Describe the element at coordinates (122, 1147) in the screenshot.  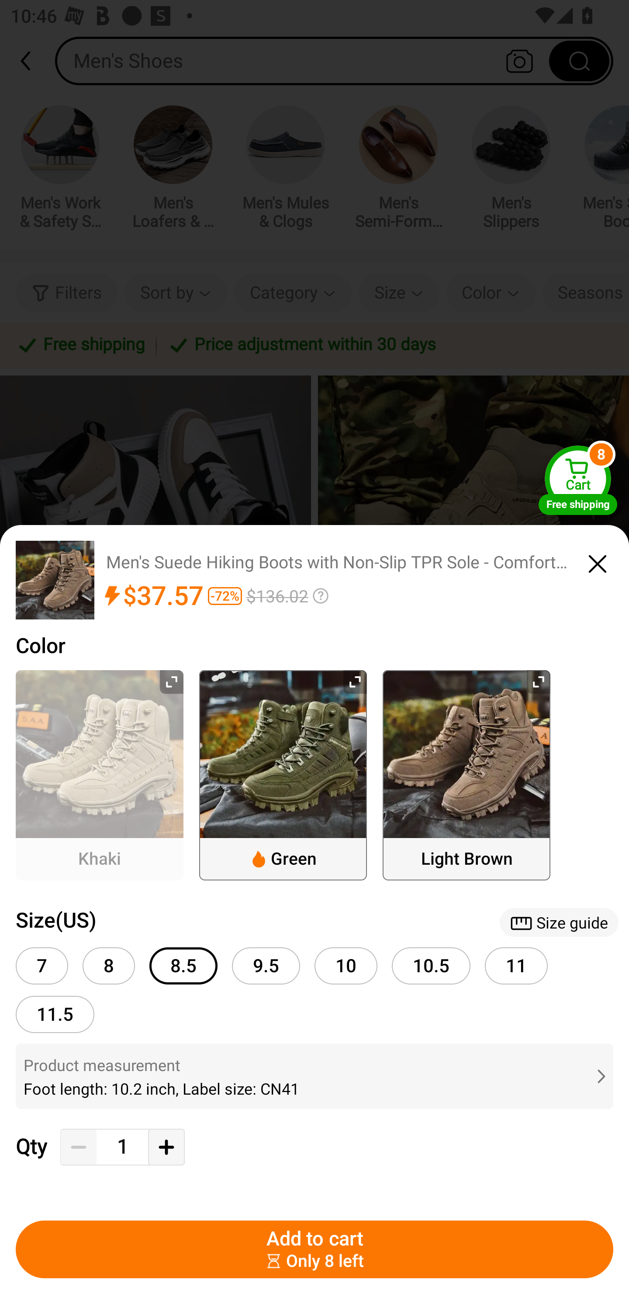
I see `1` at that location.